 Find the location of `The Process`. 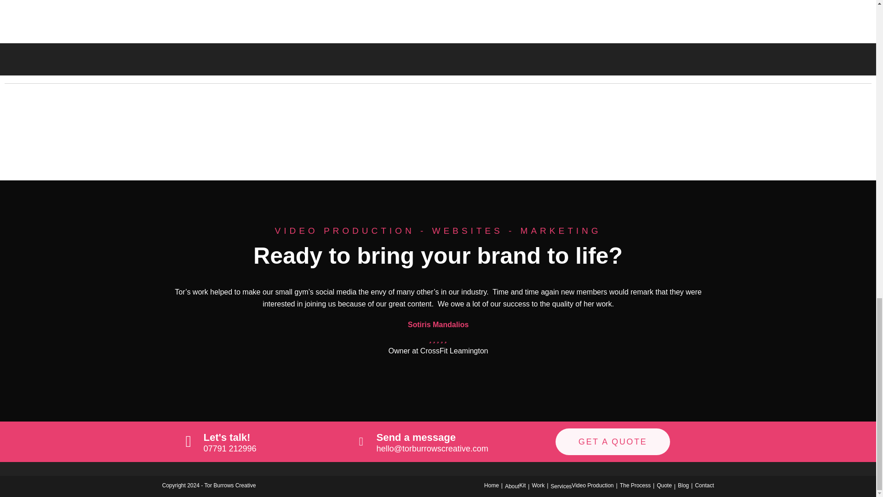

The Process is located at coordinates (635, 485).